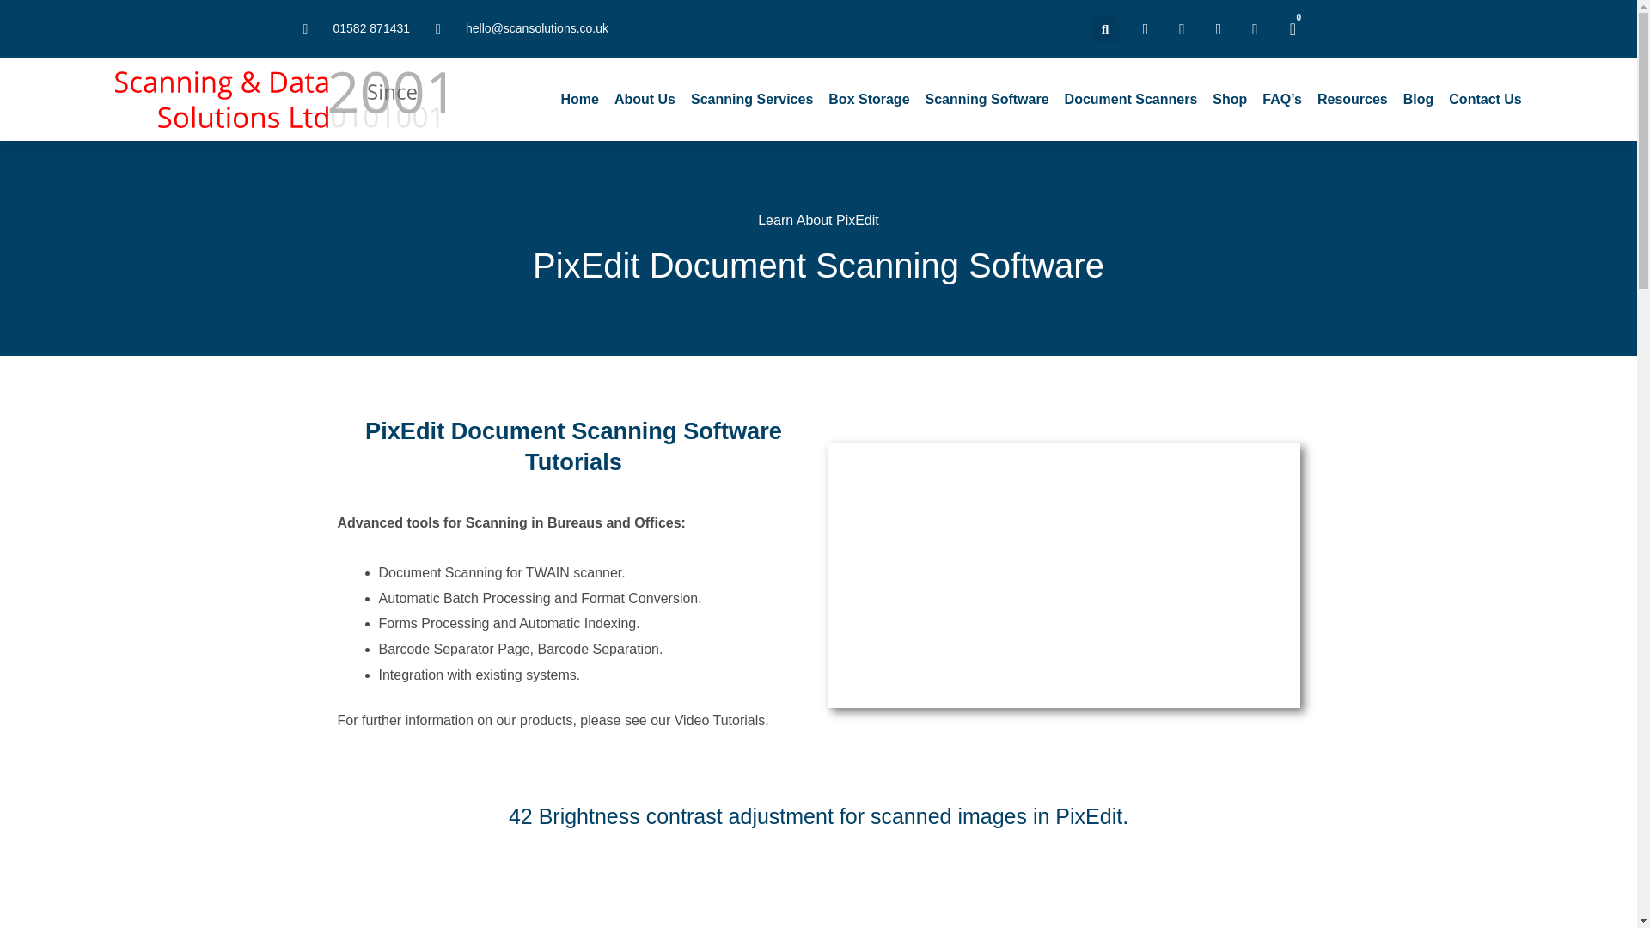 The width and height of the screenshot is (1650, 928). I want to click on 01582 871431, so click(1292, 29).